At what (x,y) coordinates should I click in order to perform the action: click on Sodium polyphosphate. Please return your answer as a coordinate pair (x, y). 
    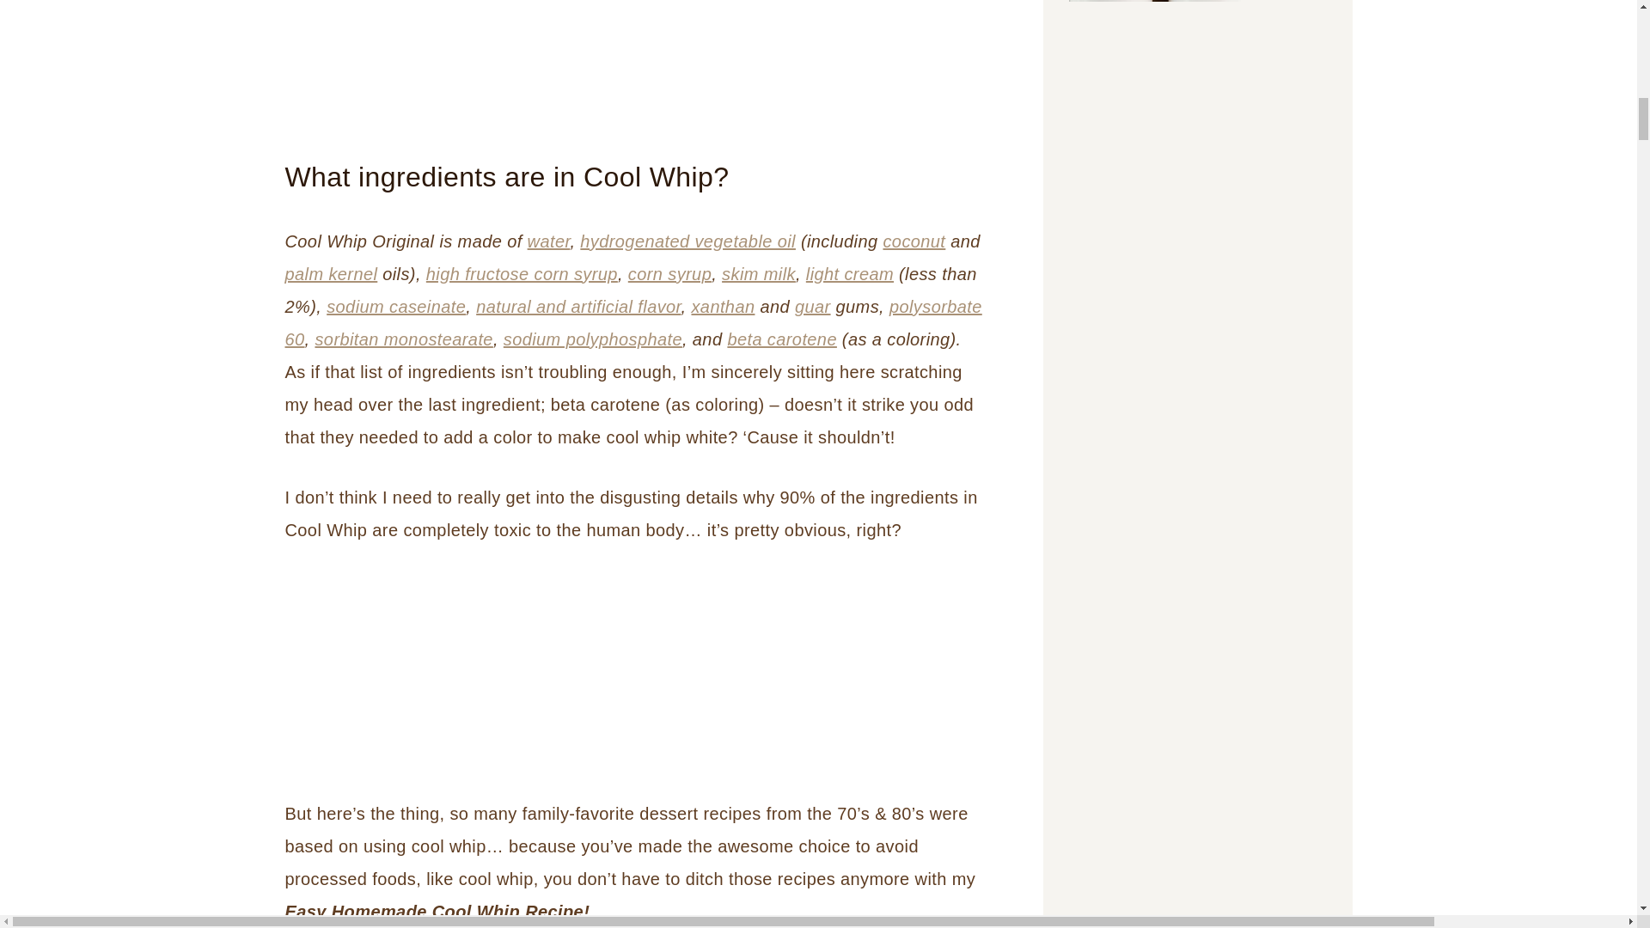
    Looking at the image, I should click on (593, 339).